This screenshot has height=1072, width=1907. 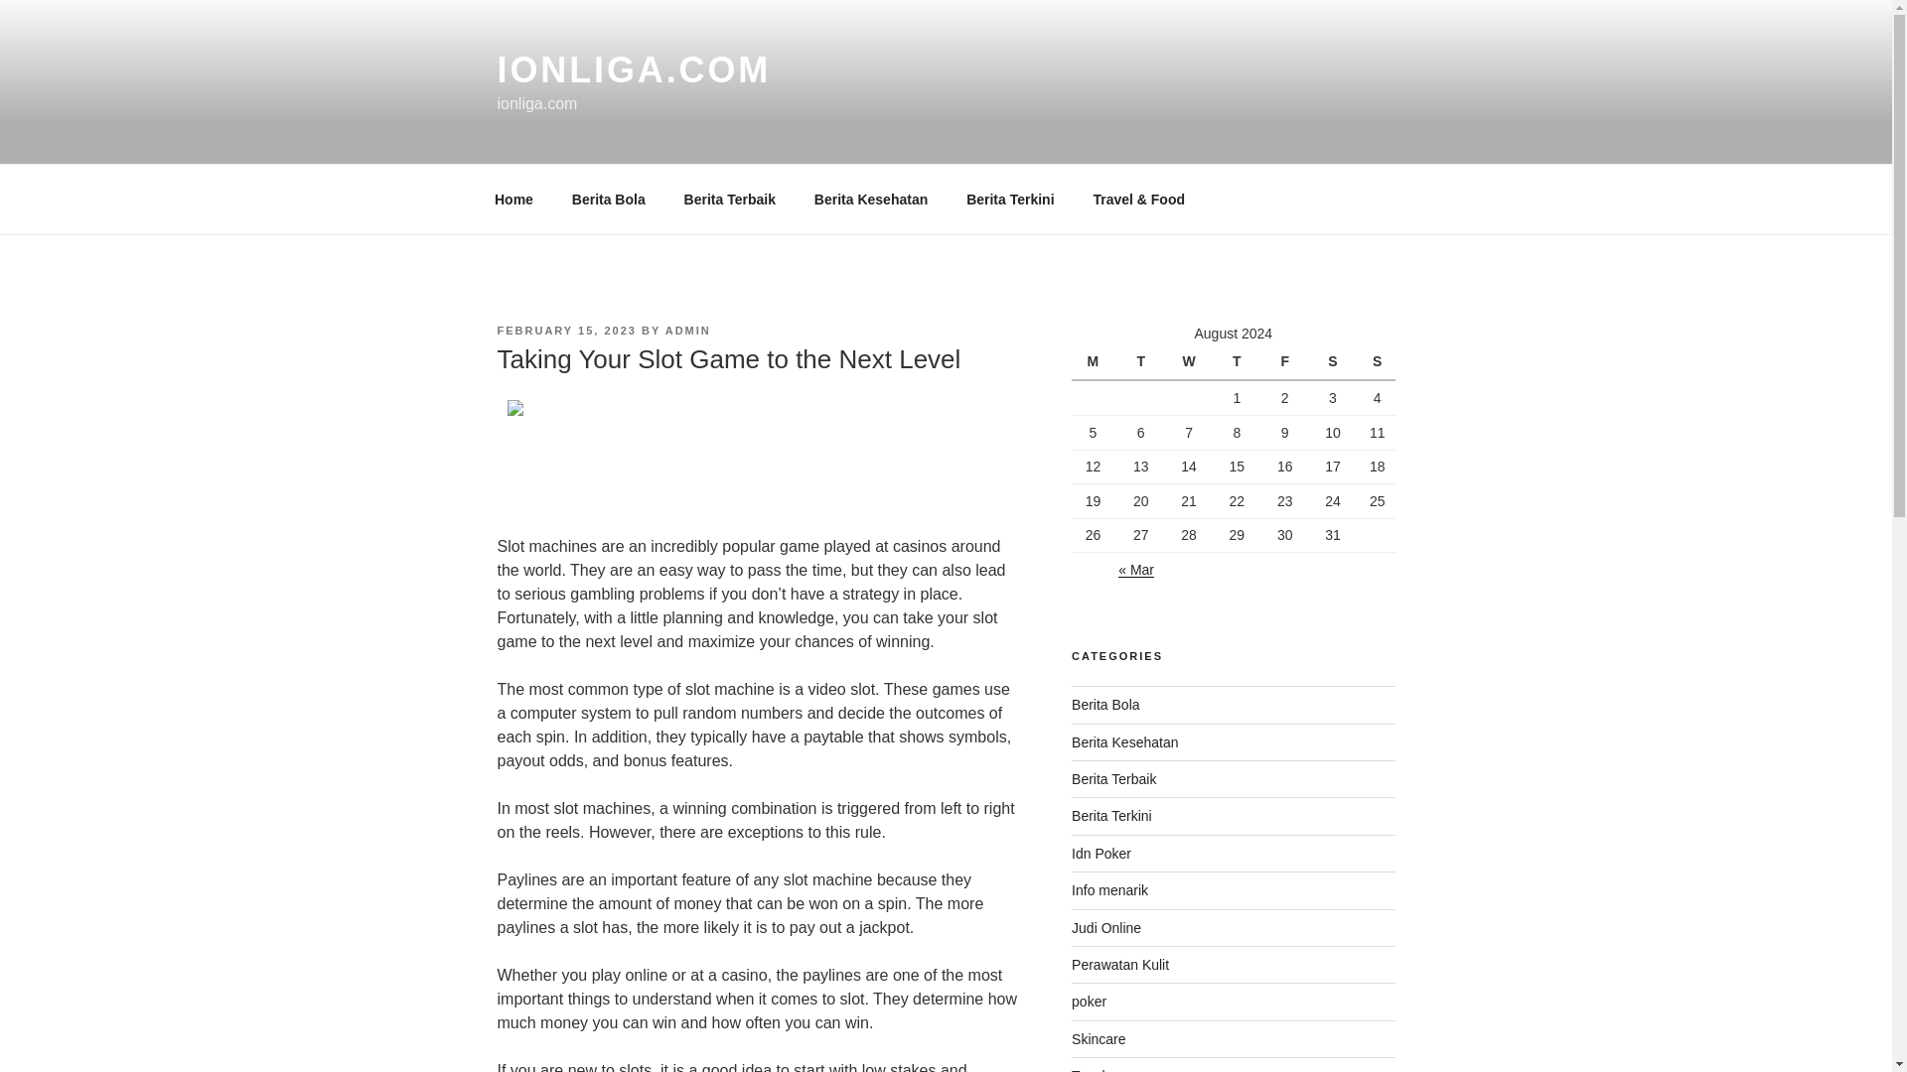 What do you see at coordinates (633, 69) in the screenshot?
I see `IONLIGA.COM` at bounding box center [633, 69].